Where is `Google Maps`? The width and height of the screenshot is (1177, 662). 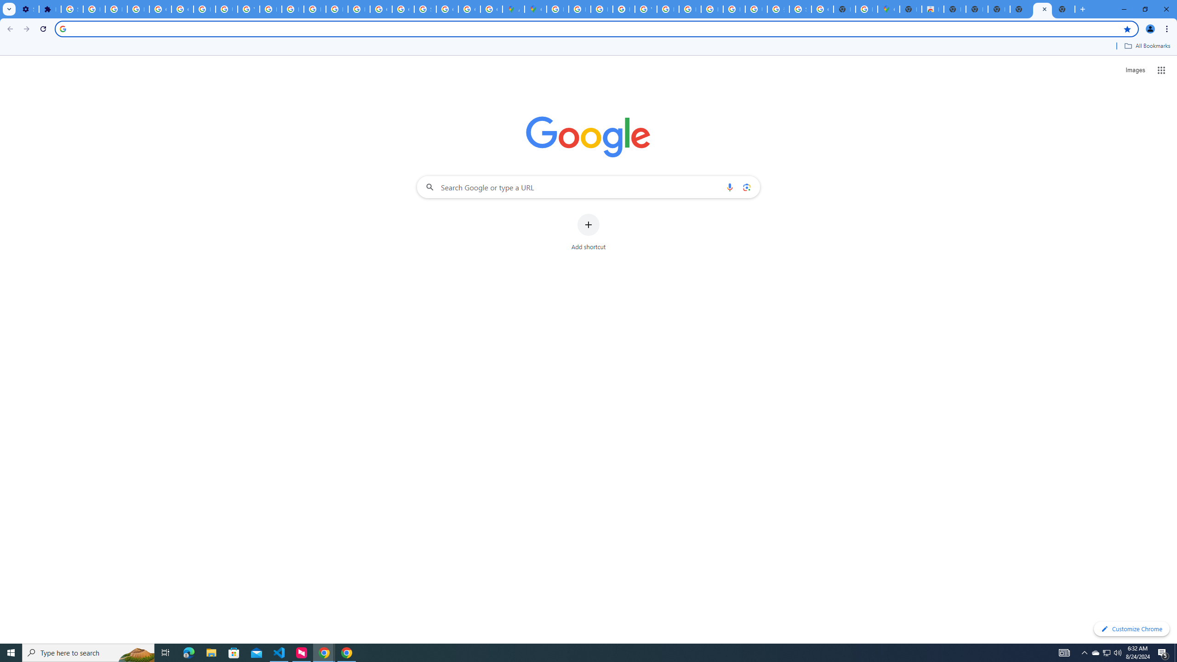
Google Maps is located at coordinates (888, 9).